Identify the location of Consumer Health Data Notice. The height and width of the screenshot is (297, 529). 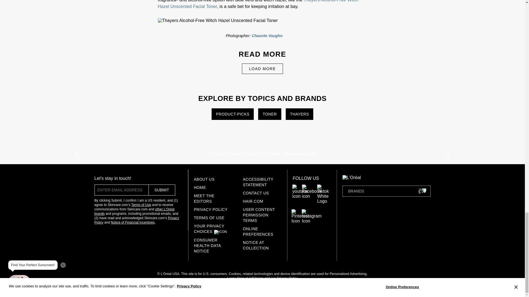
(207, 246).